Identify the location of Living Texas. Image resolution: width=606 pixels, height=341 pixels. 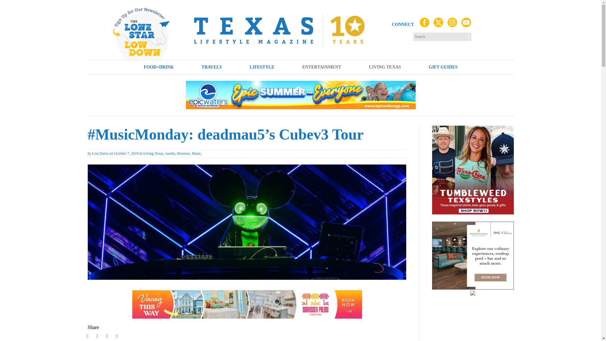
(153, 153).